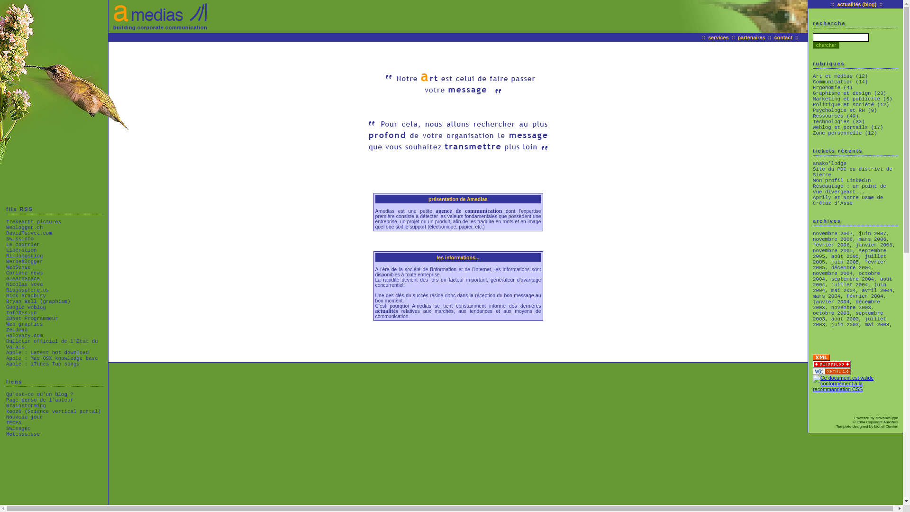 The width and height of the screenshot is (910, 512). What do you see at coordinates (25, 336) in the screenshot?
I see `Holovaty.com` at bounding box center [25, 336].